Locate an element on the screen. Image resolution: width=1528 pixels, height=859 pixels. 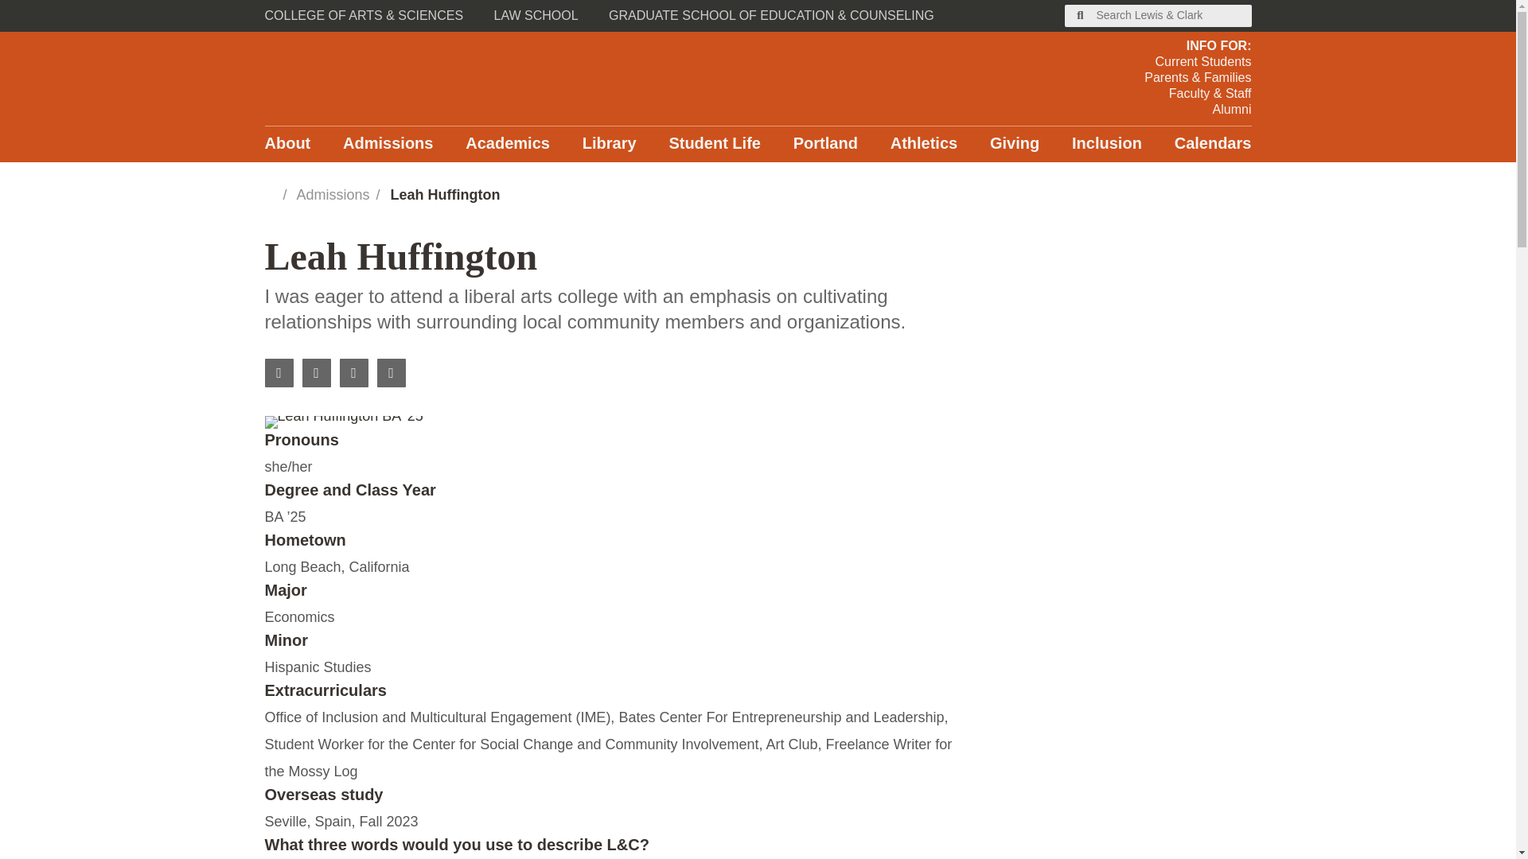
Calendars is located at coordinates (1213, 144).